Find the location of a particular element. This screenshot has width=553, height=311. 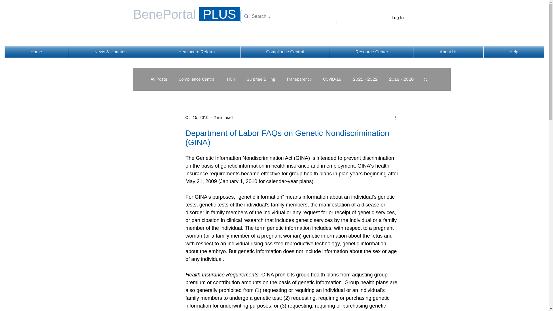

About Us is located at coordinates (448, 52).